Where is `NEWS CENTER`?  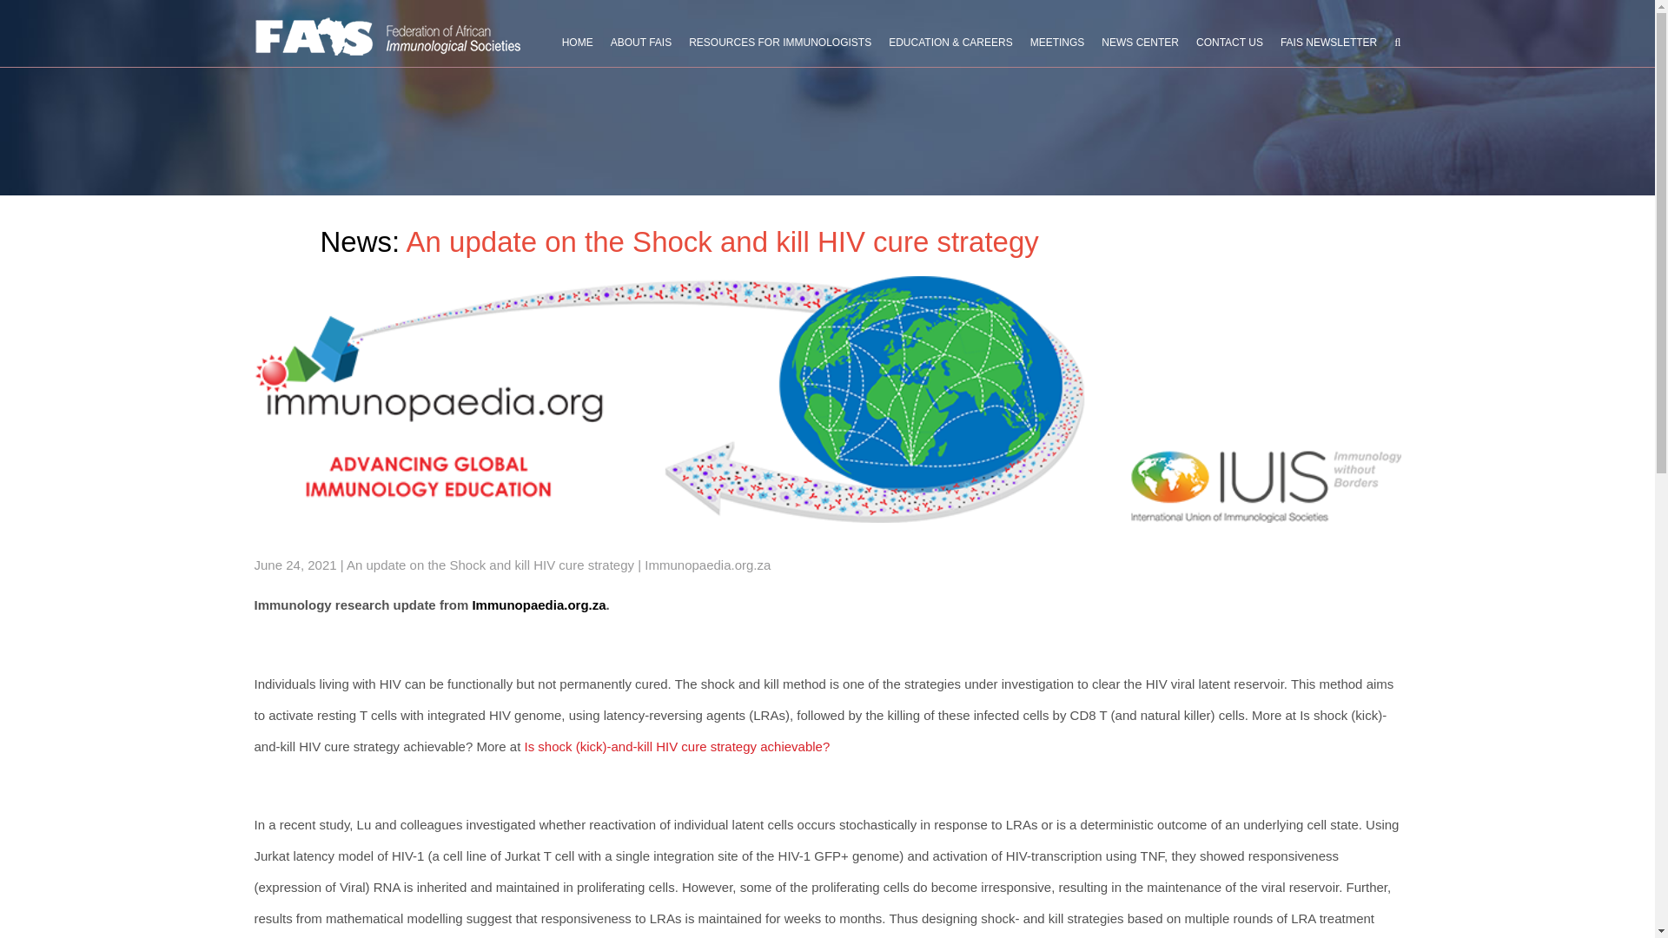 NEWS CENTER is located at coordinates (1140, 36).